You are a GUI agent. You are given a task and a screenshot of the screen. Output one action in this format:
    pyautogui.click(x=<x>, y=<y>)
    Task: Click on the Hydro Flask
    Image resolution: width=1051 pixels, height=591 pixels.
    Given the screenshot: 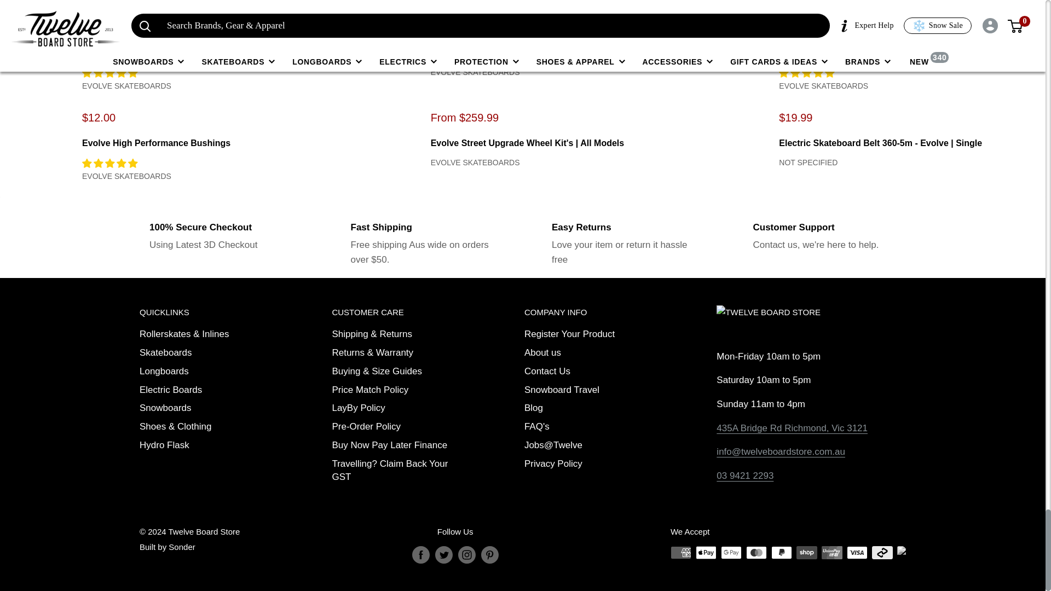 What is the action you would take?
    pyautogui.click(x=203, y=445)
    